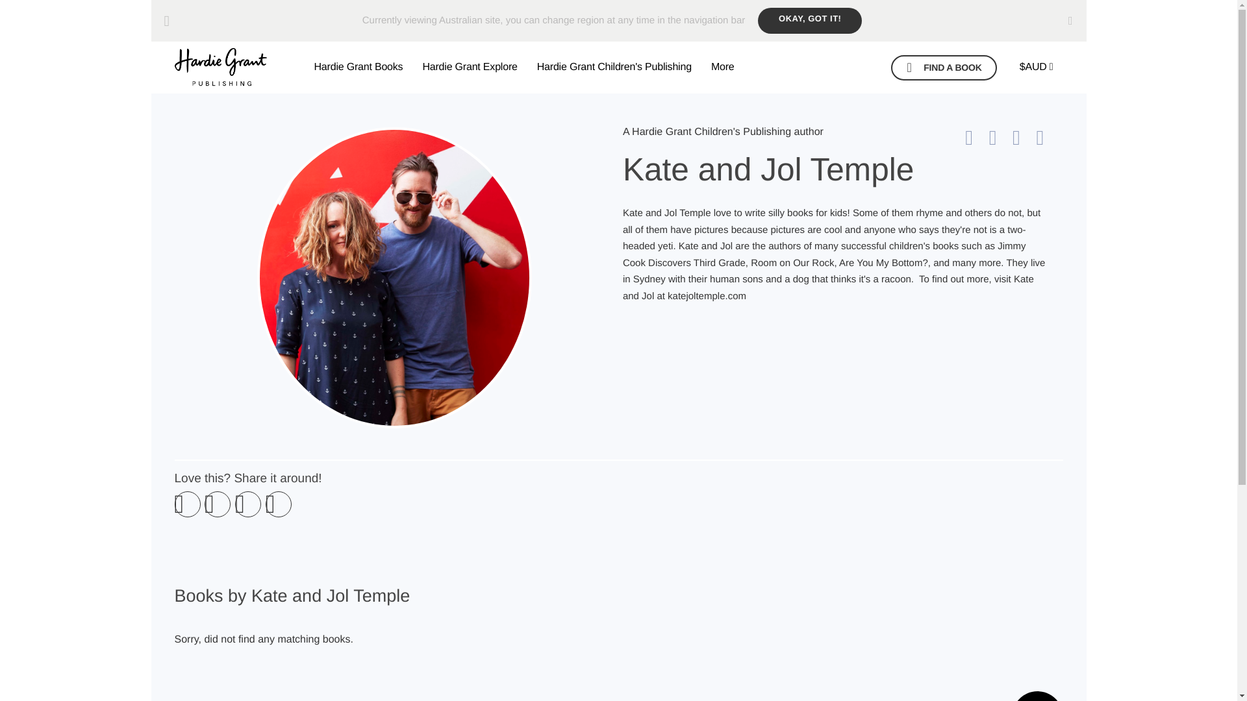  Describe the element at coordinates (1047, 137) in the screenshot. I see `follow us` at that location.